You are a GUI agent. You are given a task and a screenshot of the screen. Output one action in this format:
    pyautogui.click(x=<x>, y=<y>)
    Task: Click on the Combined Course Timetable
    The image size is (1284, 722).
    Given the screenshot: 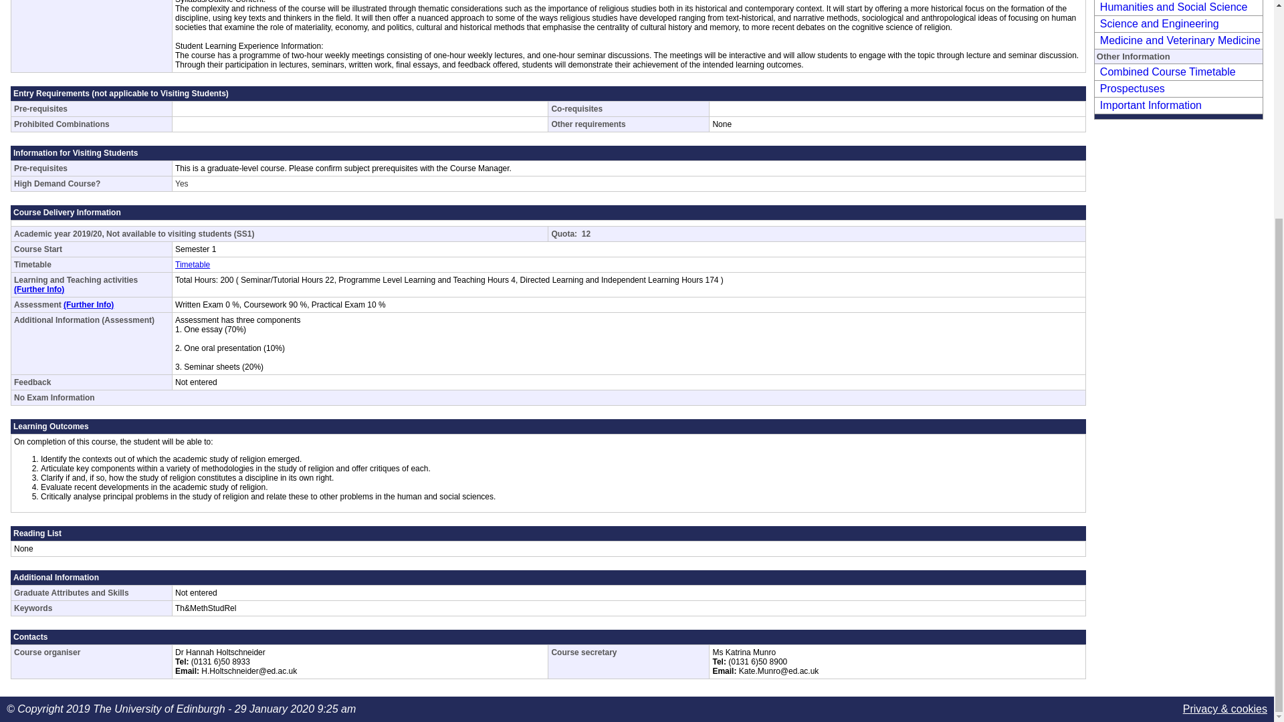 What is the action you would take?
    pyautogui.click(x=1166, y=72)
    